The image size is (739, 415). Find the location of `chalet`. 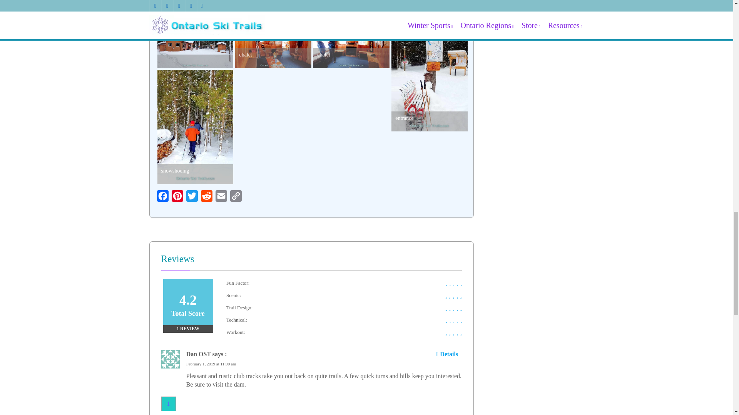

chalet is located at coordinates (273, 43).